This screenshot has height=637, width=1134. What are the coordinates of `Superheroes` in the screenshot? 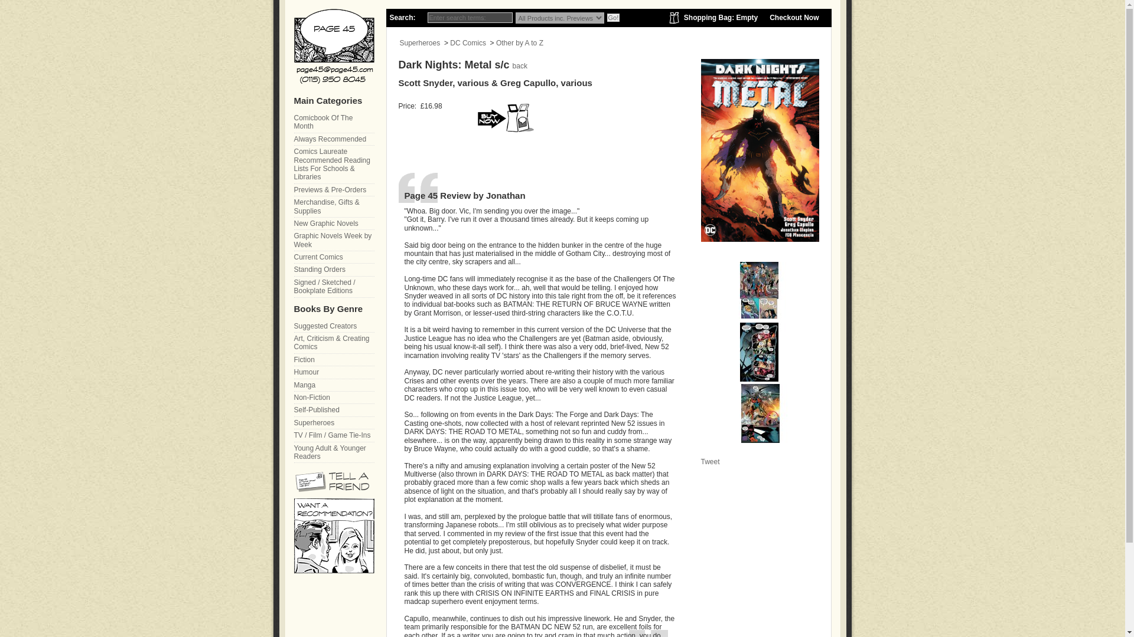 It's located at (419, 42).